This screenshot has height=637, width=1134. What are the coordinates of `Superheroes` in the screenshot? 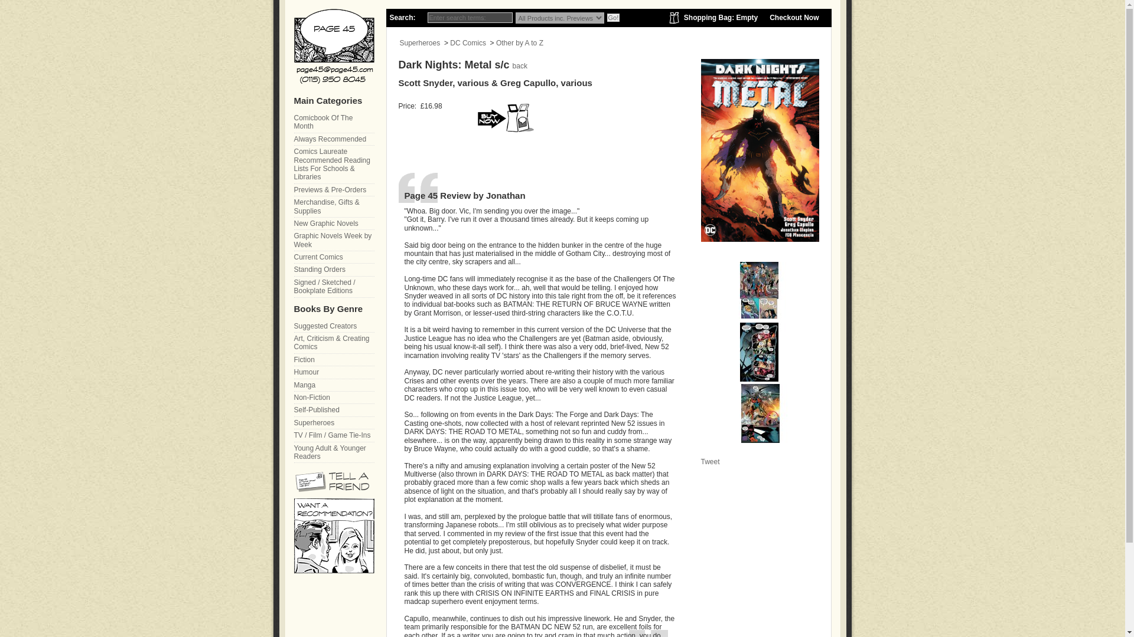 It's located at (419, 42).